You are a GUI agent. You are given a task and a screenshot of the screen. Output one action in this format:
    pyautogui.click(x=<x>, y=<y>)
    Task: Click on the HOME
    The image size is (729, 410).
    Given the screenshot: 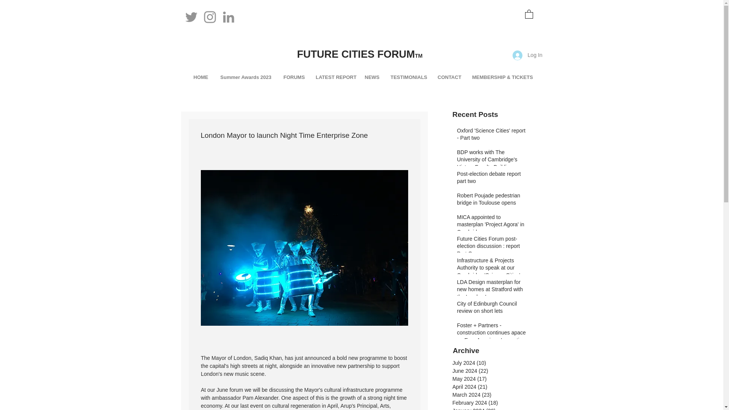 What is the action you would take?
    pyautogui.click(x=200, y=77)
    